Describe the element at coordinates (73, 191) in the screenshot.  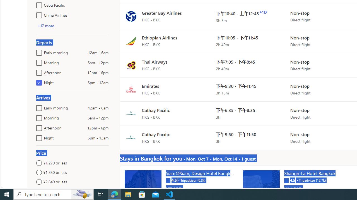
I see `Any price` at that location.